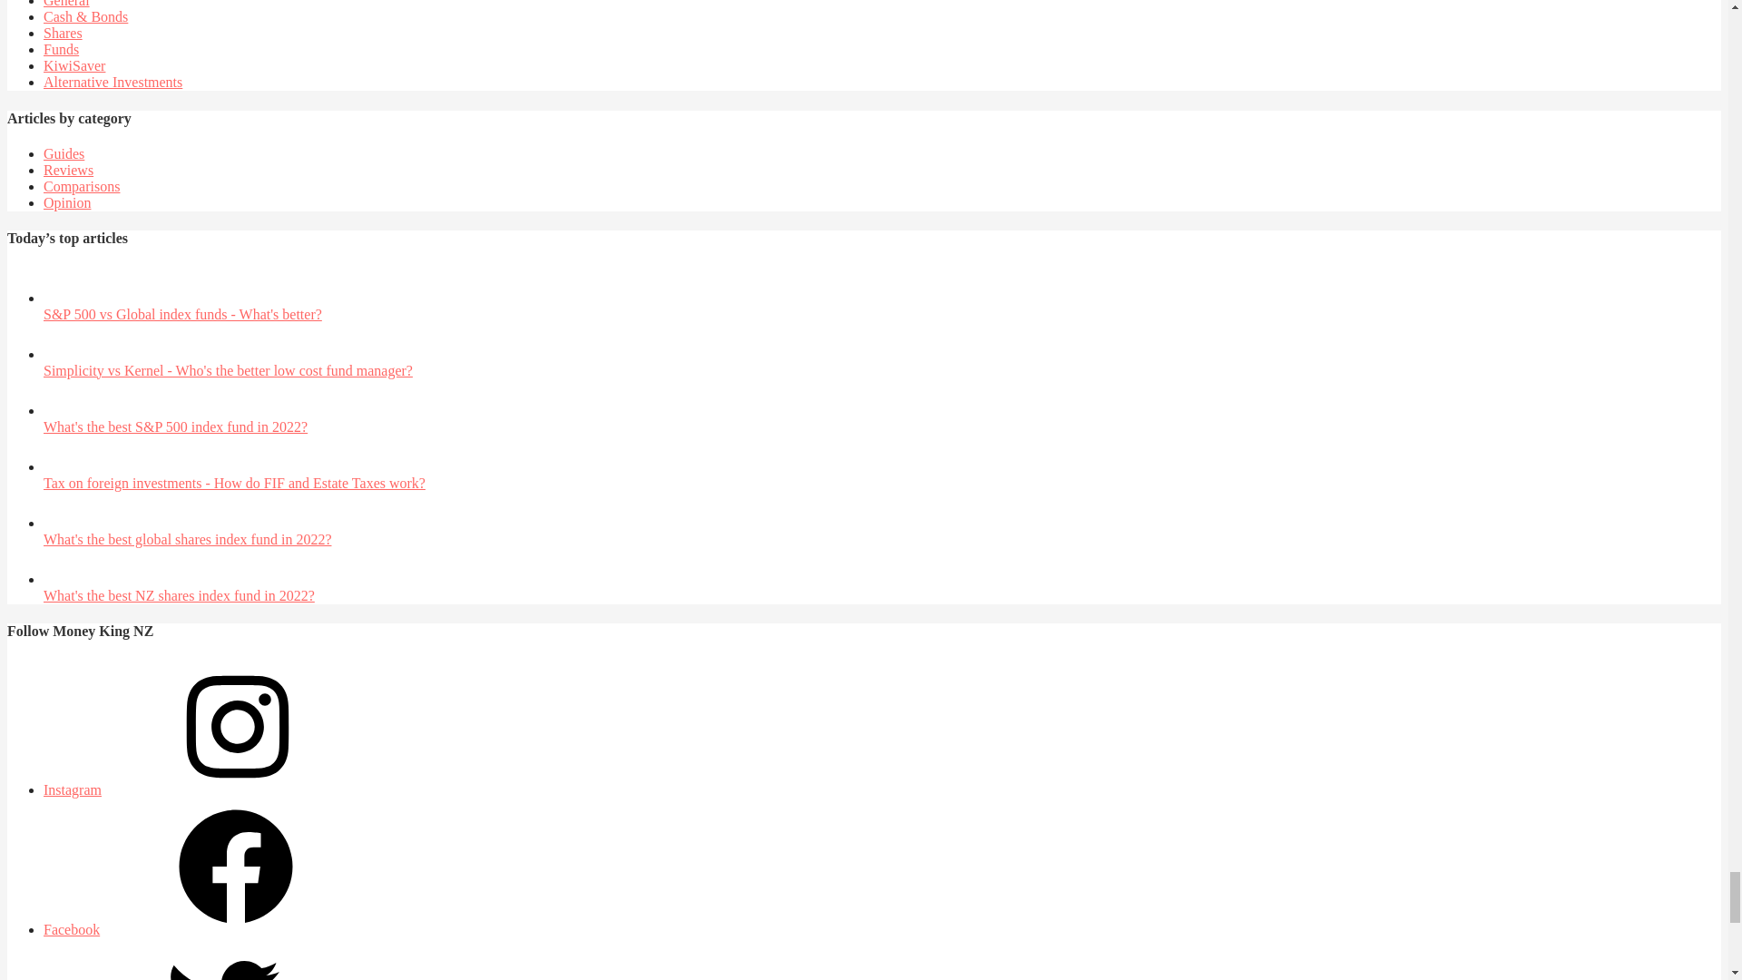 The image size is (1742, 980). I want to click on What's the best global shares index fund in 2022?, so click(62, 523).